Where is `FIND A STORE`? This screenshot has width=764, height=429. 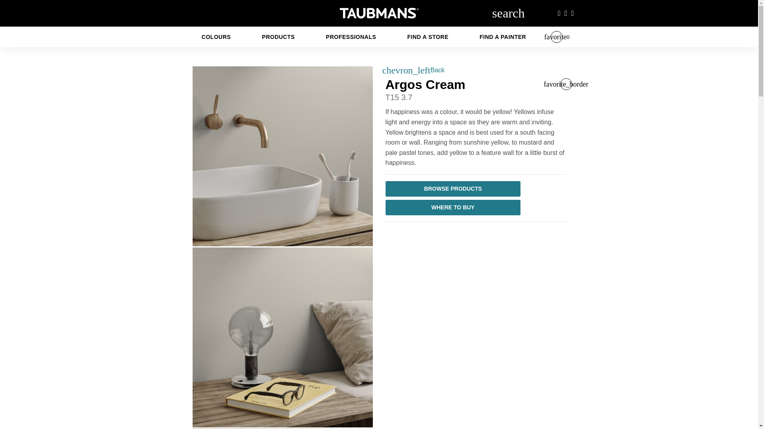
FIND A STORE is located at coordinates (428, 37).